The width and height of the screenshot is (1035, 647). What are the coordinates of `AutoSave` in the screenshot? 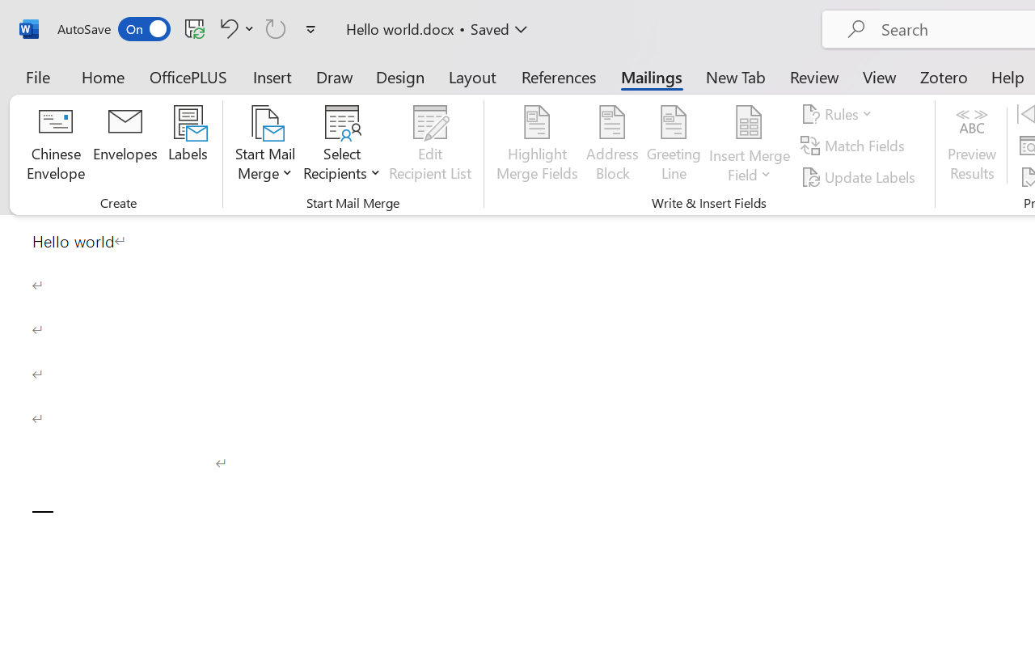 It's located at (113, 29).